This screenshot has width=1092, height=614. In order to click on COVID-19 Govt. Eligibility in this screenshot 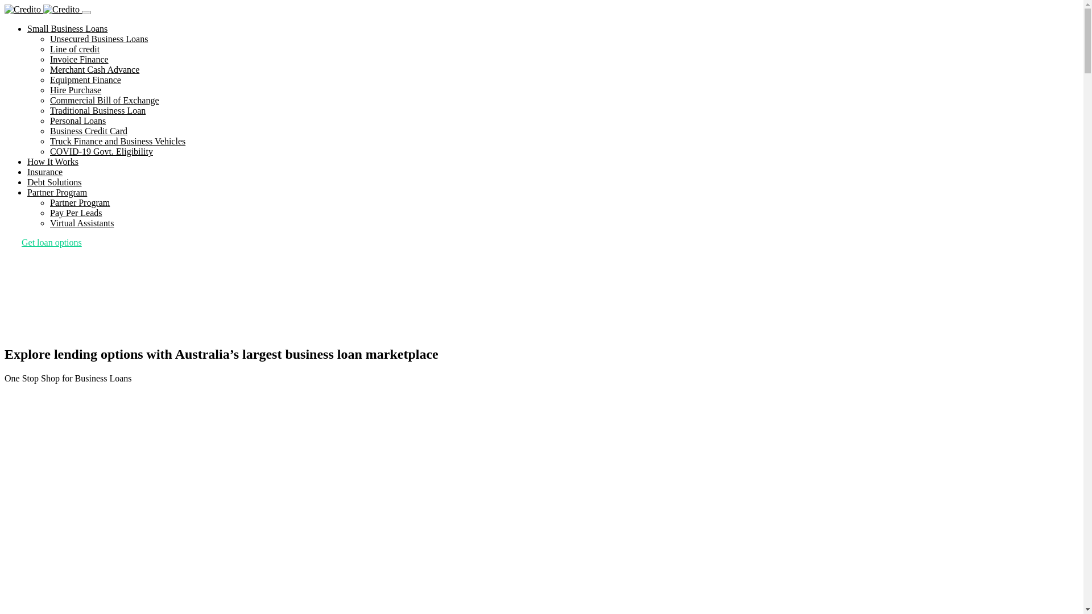, I will do `click(101, 151)`.